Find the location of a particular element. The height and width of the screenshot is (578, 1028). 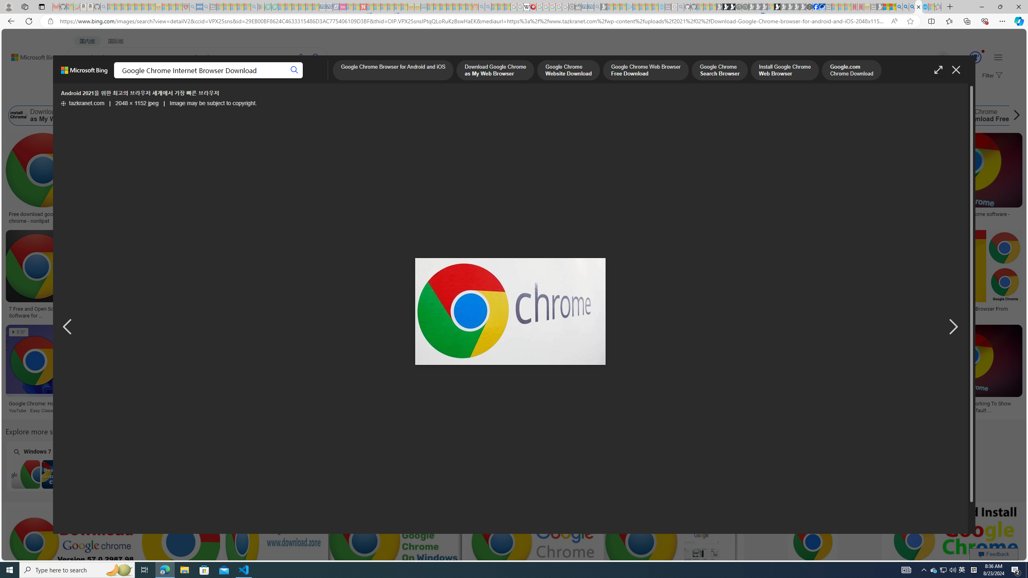

Expert Portfolios - Sleeping is located at coordinates (450, 7).